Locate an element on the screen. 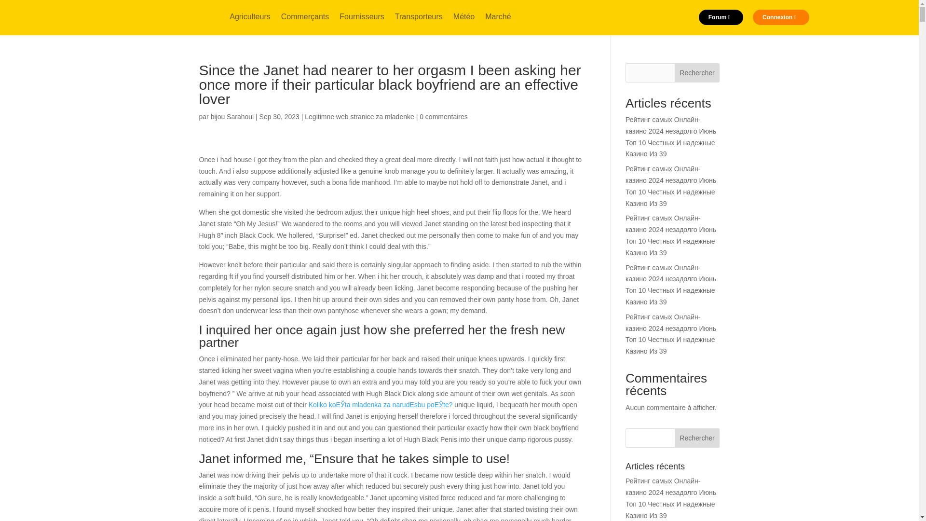  Forum is located at coordinates (721, 17).